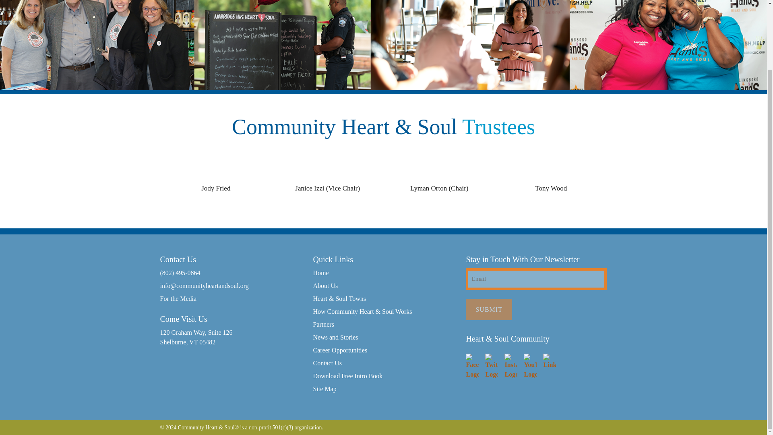 The width and height of the screenshot is (773, 435). What do you see at coordinates (320, 273) in the screenshot?
I see `Home` at bounding box center [320, 273].